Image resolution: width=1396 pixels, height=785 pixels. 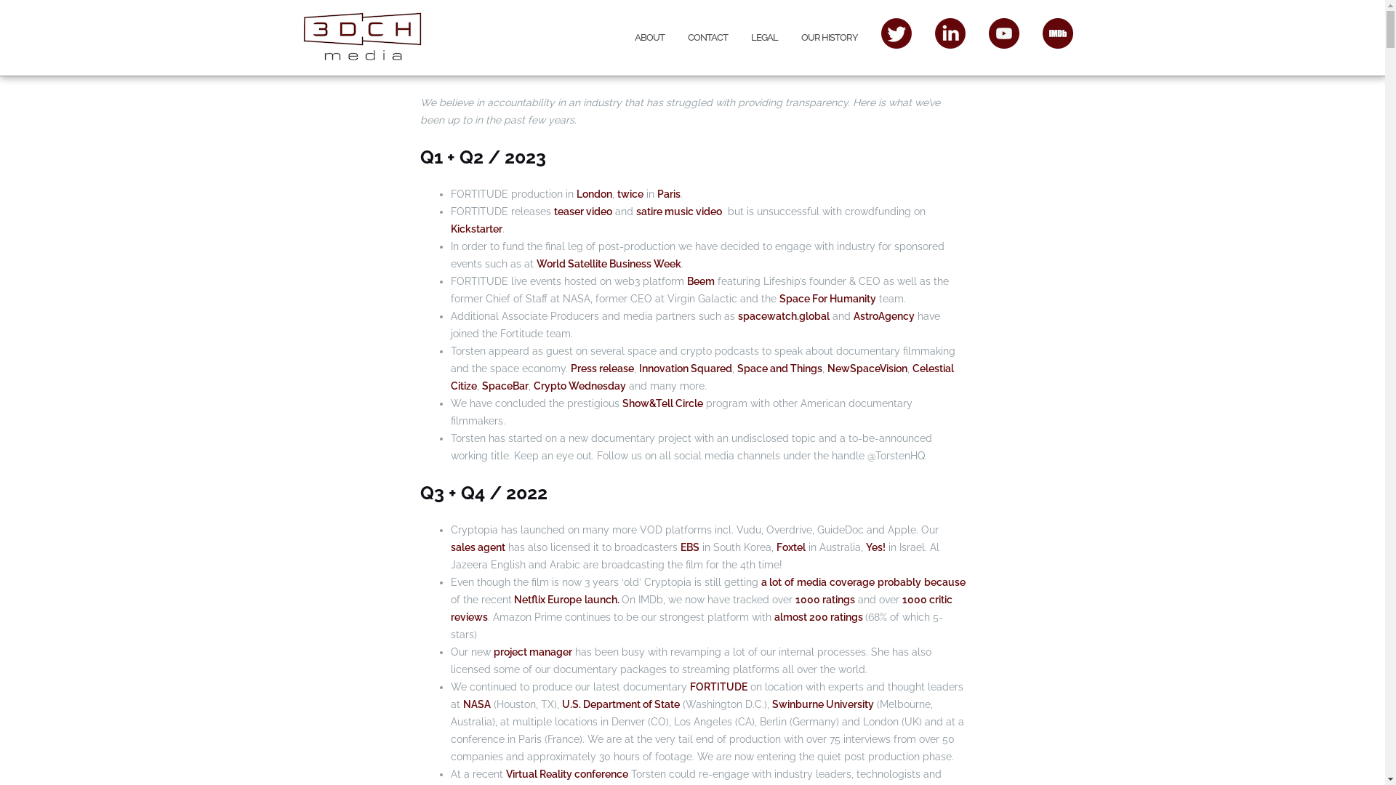 I want to click on Humanity, so click(x=852, y=299).